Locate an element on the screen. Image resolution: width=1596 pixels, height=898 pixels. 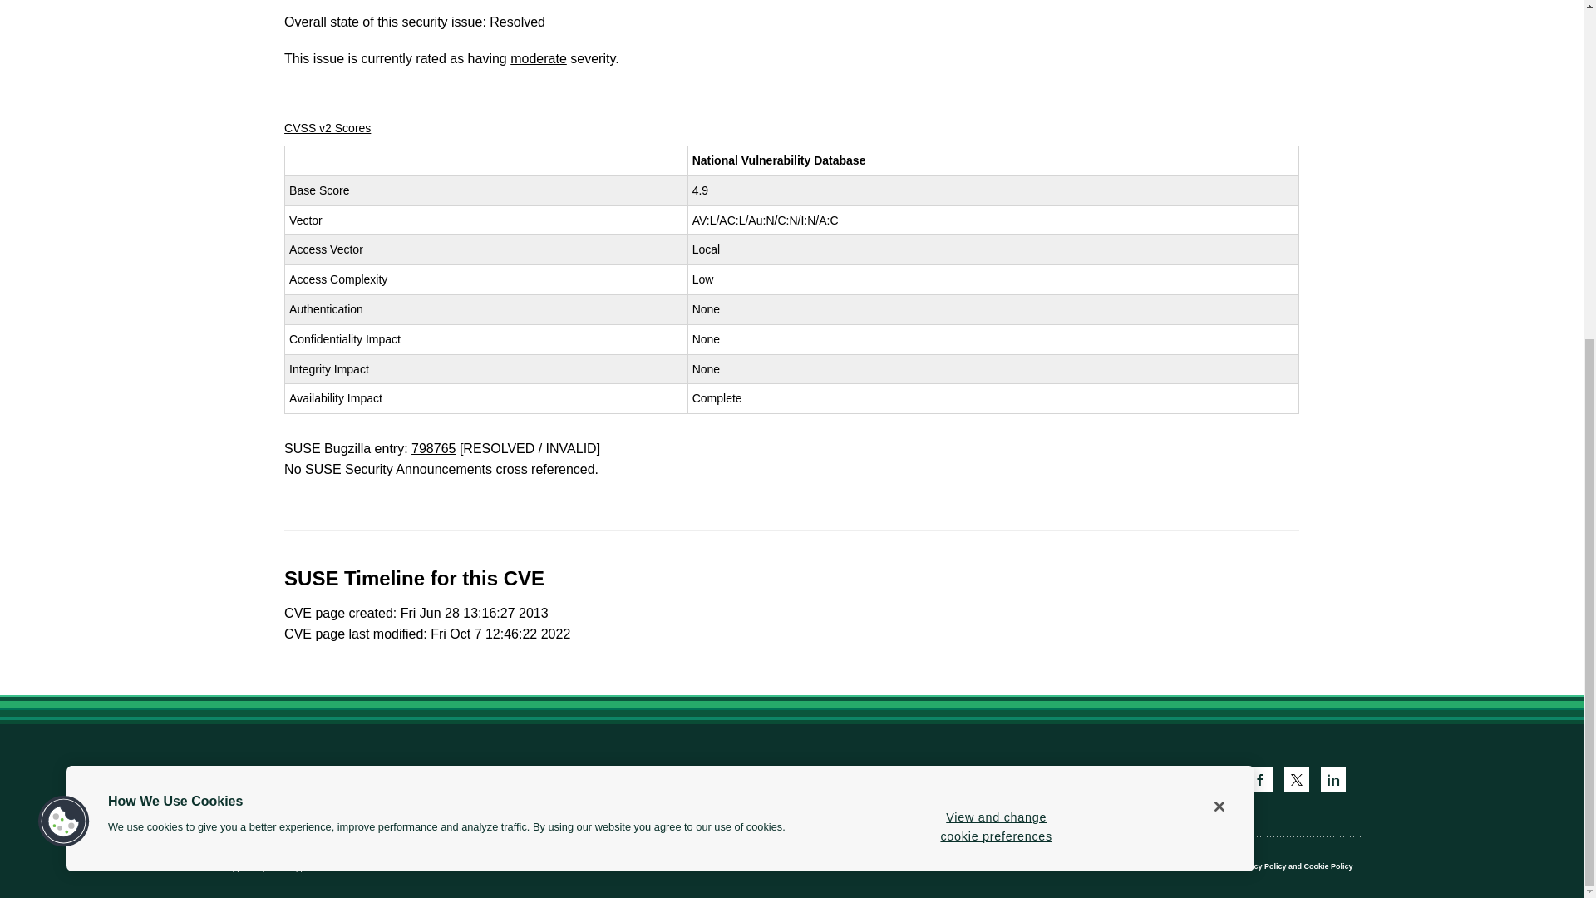
Cookies Button is located at coordinates (63, 285).